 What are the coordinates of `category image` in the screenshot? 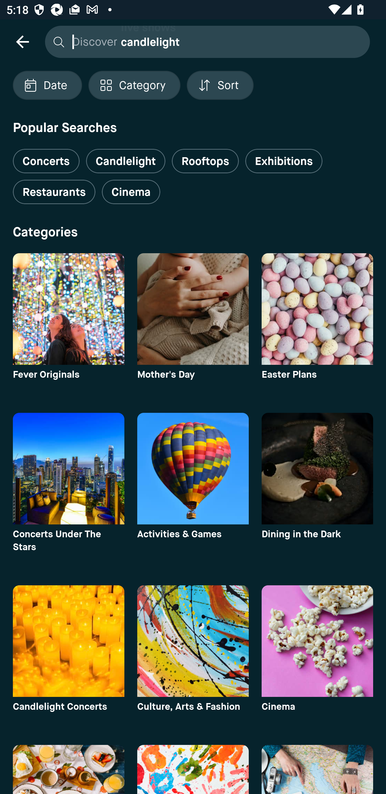 It's located at (68, 468).